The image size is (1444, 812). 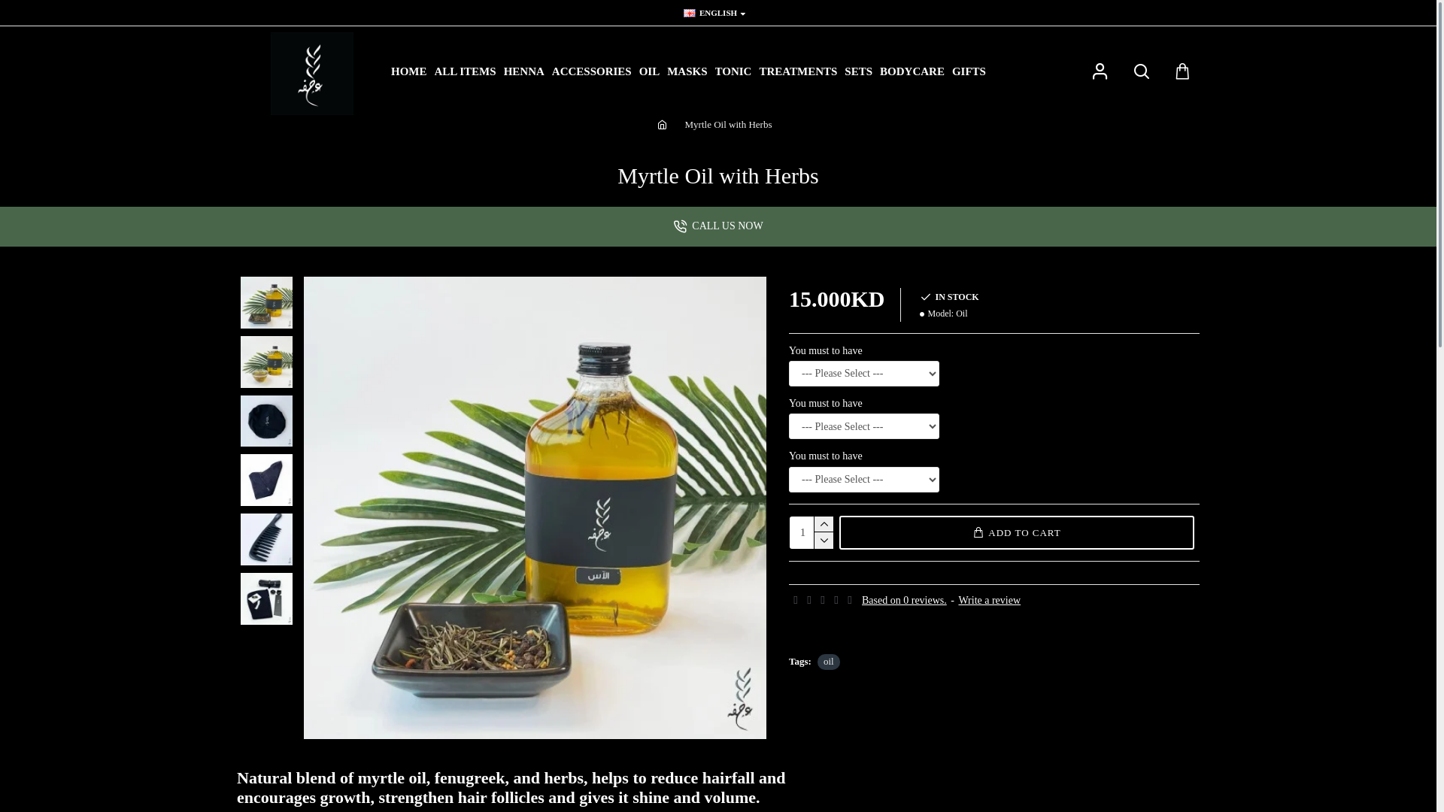 What do you see at coordinates (266, 302) in the screenshot?
I see `Myrtle Oil with Herbs` at bounding box center [266, 302].